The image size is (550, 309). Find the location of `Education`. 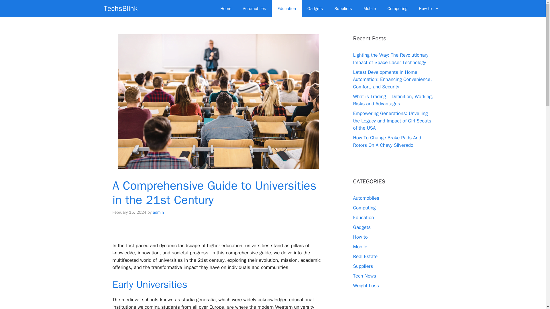

Education is located at coordinates (363, 217).